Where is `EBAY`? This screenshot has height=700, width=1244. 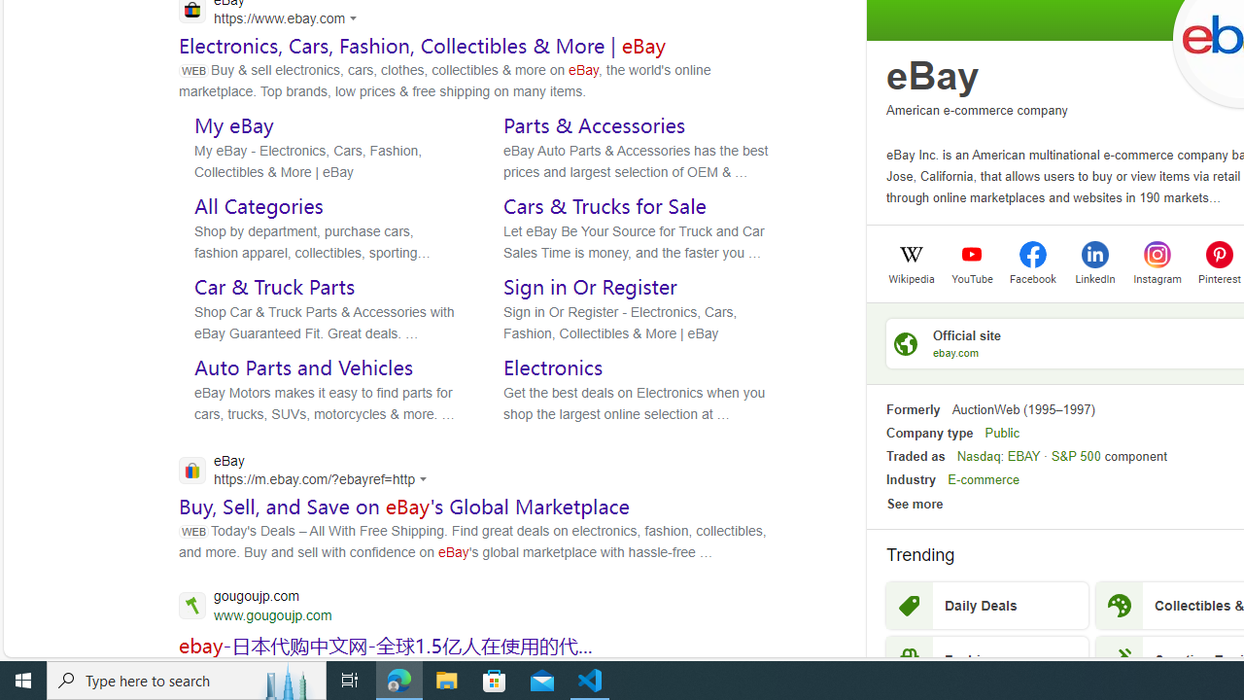 EBAY is located at coordinates (1023, 456).